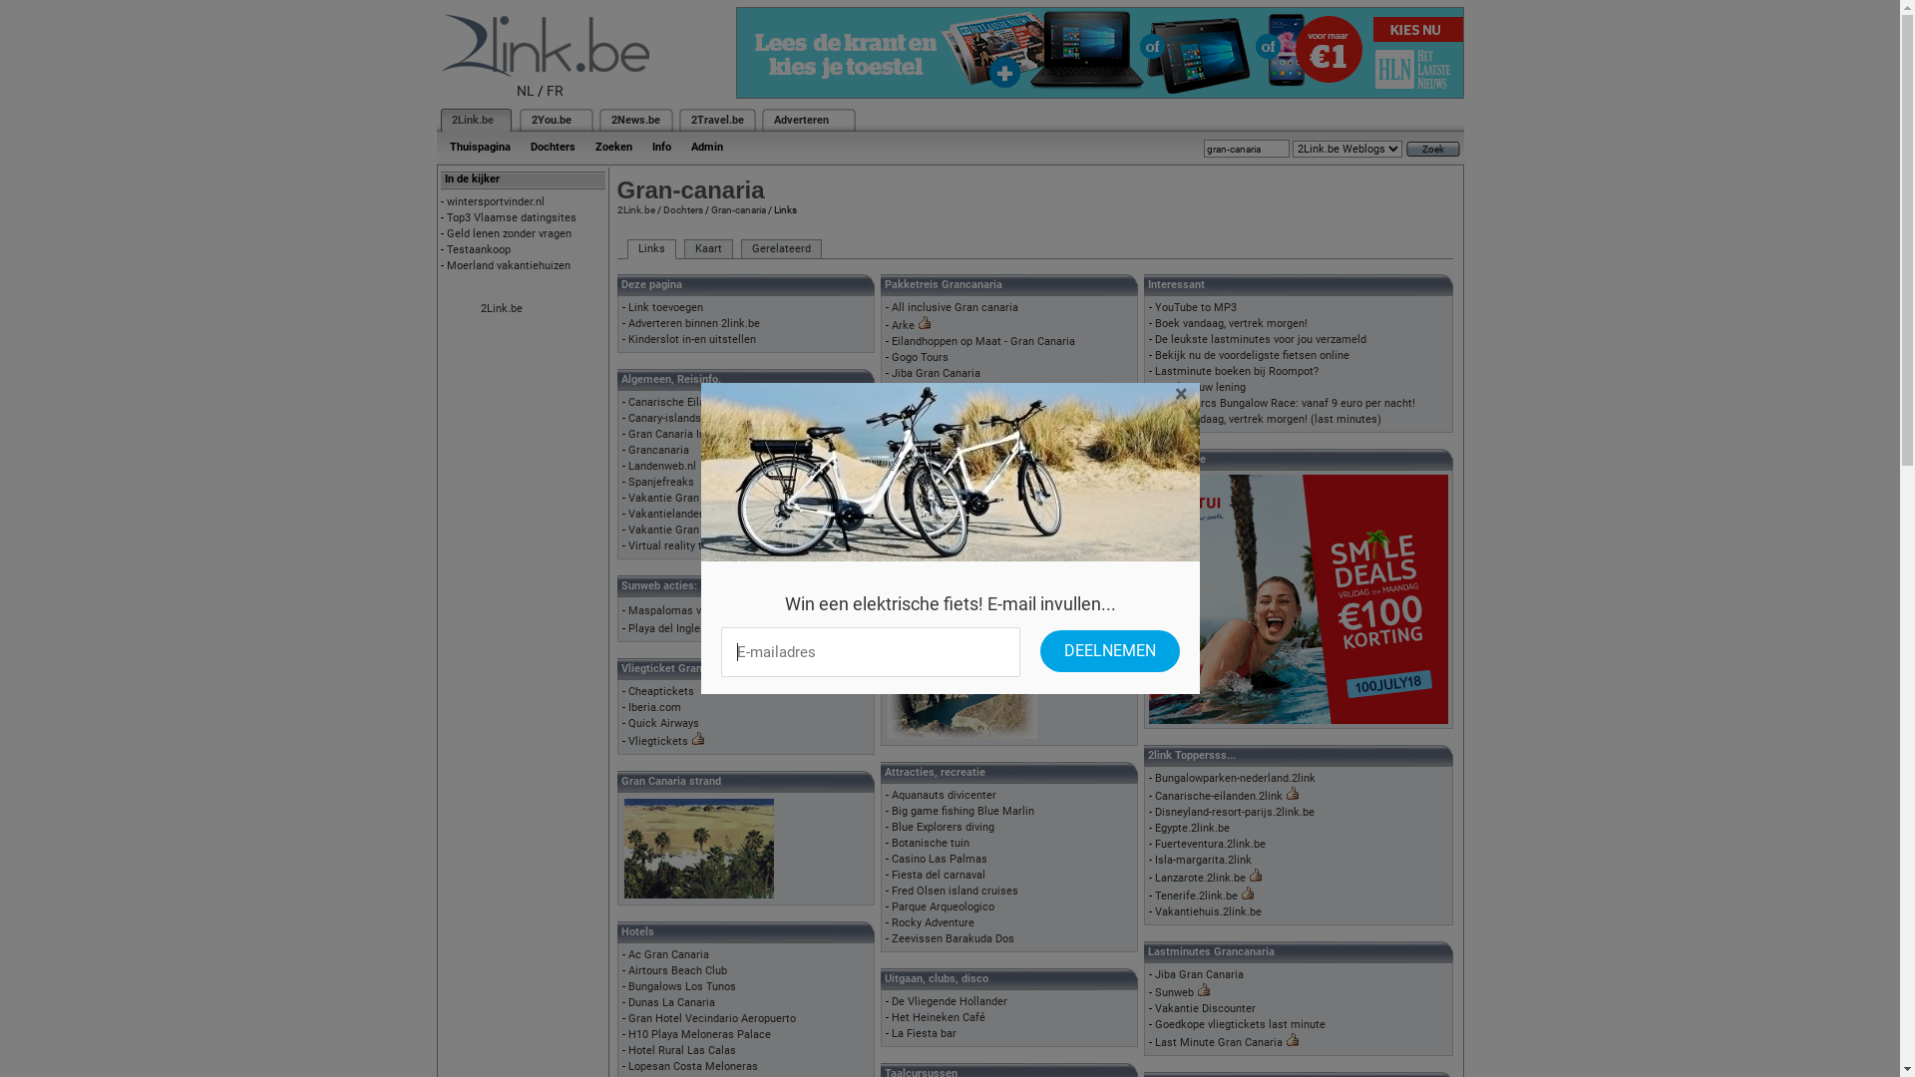  What do you see at coordinates (654, 708) in the screenshot?
I see `Iberia.com` at bounding box center [654, 708].